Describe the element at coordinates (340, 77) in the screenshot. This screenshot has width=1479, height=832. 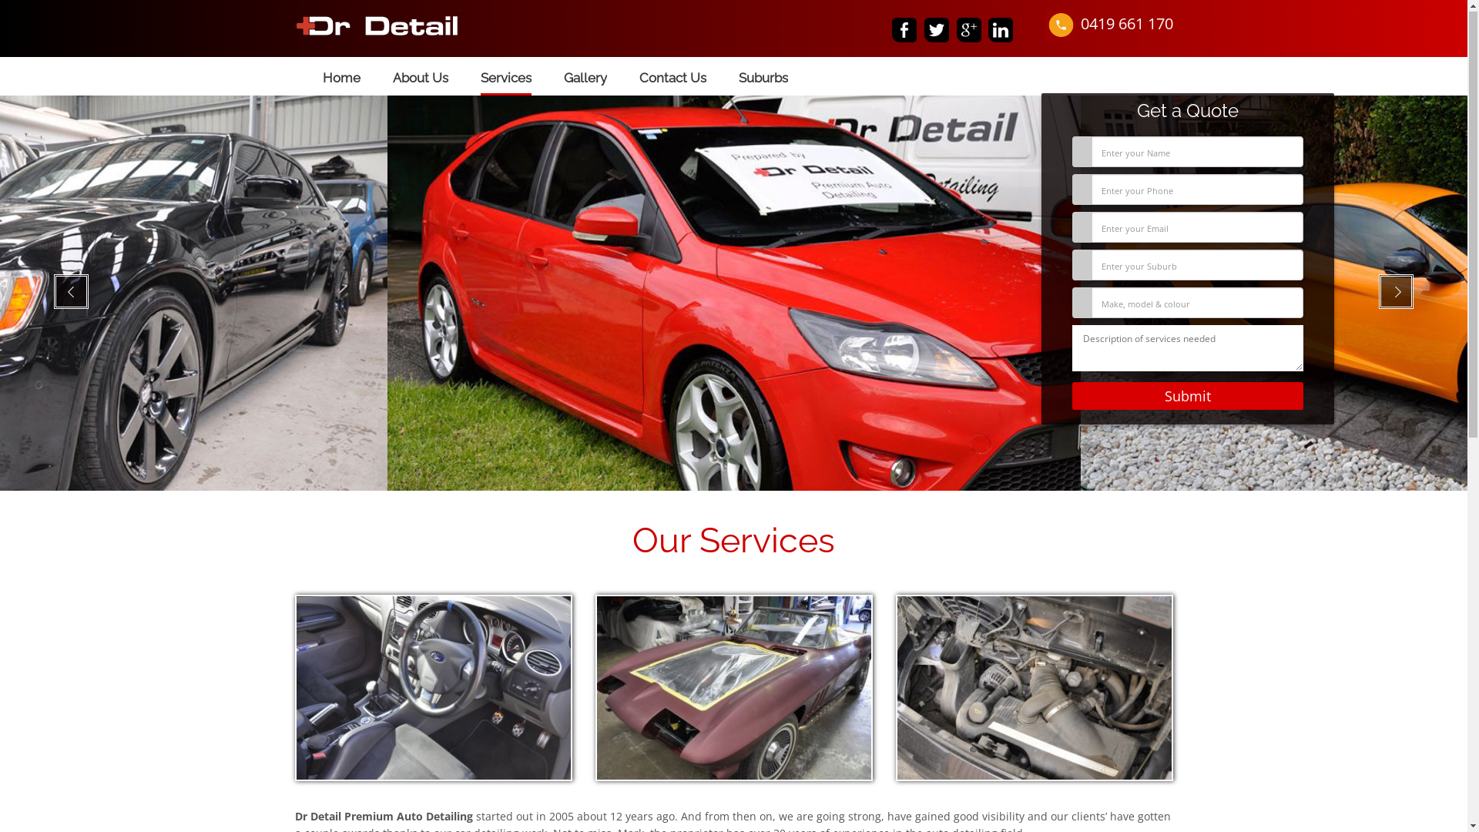
I see `Home` at that location.